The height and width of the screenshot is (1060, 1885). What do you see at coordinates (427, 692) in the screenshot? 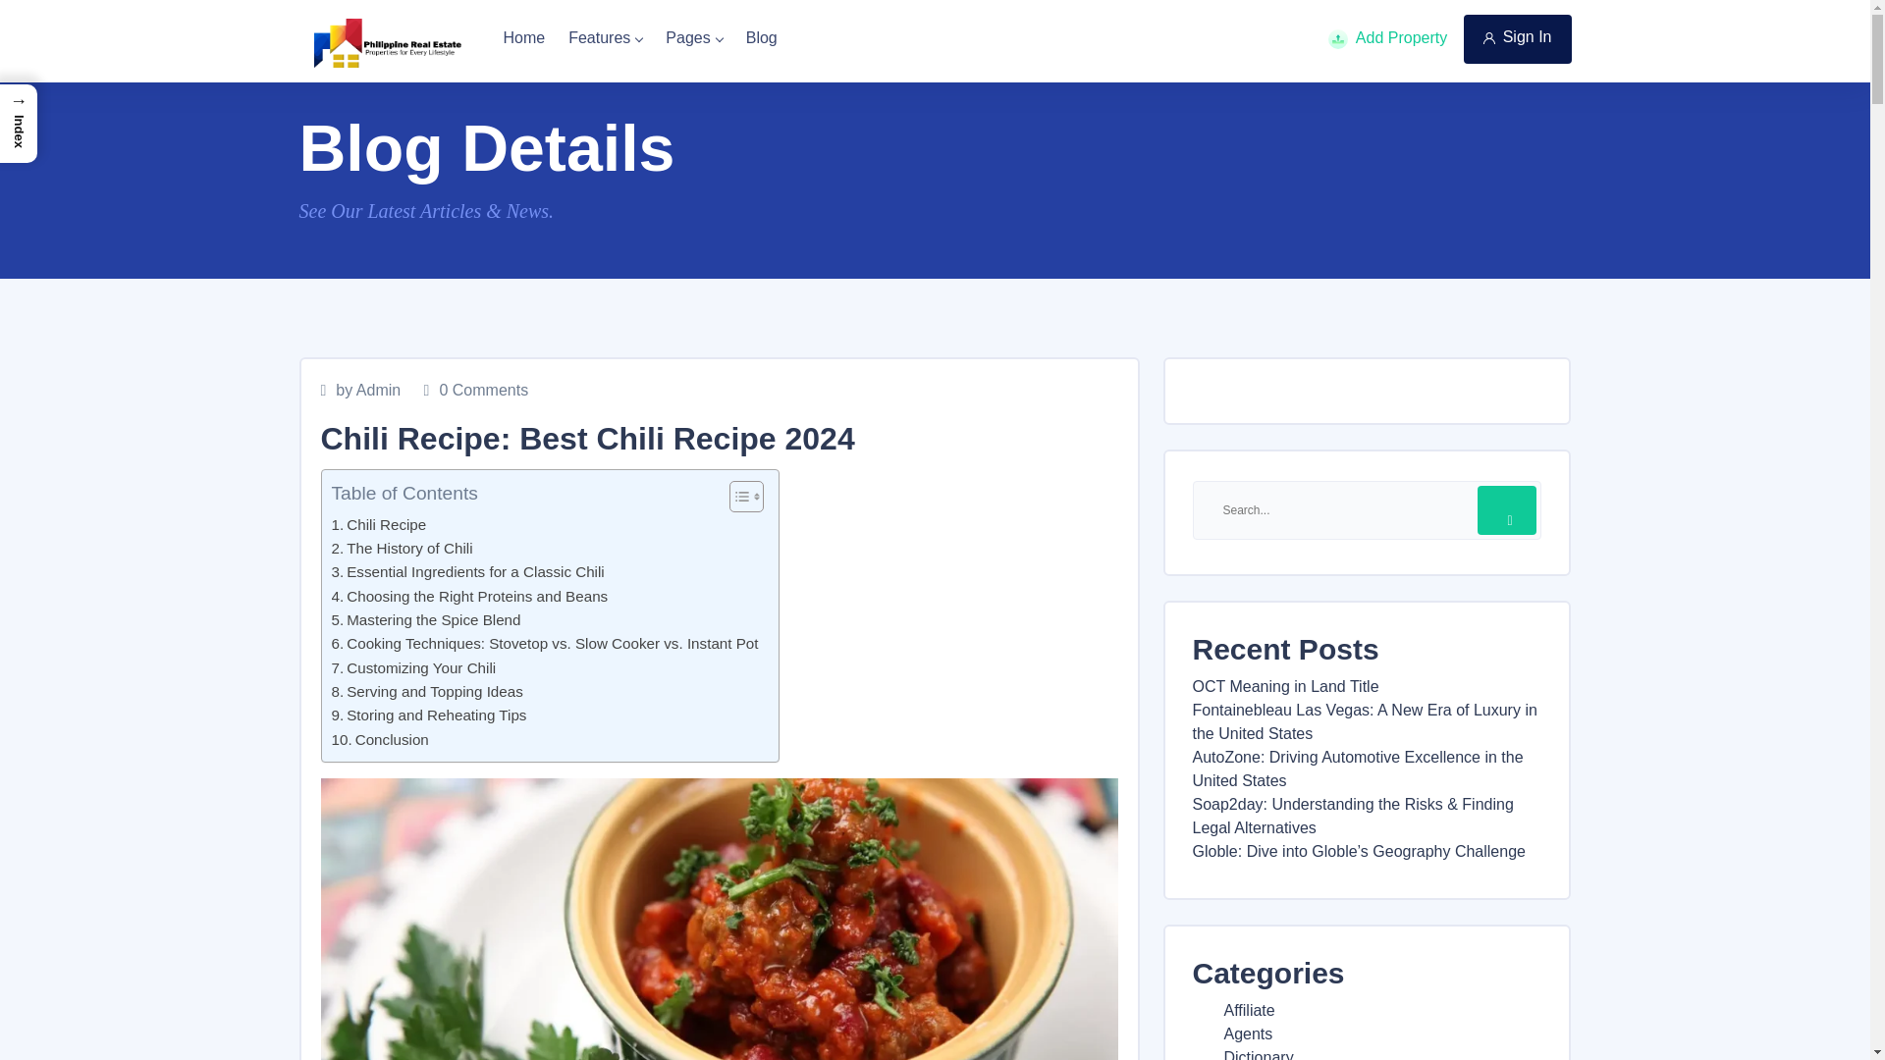
I see `Serving and Topping Ideas` at bounding box center [427, 692].